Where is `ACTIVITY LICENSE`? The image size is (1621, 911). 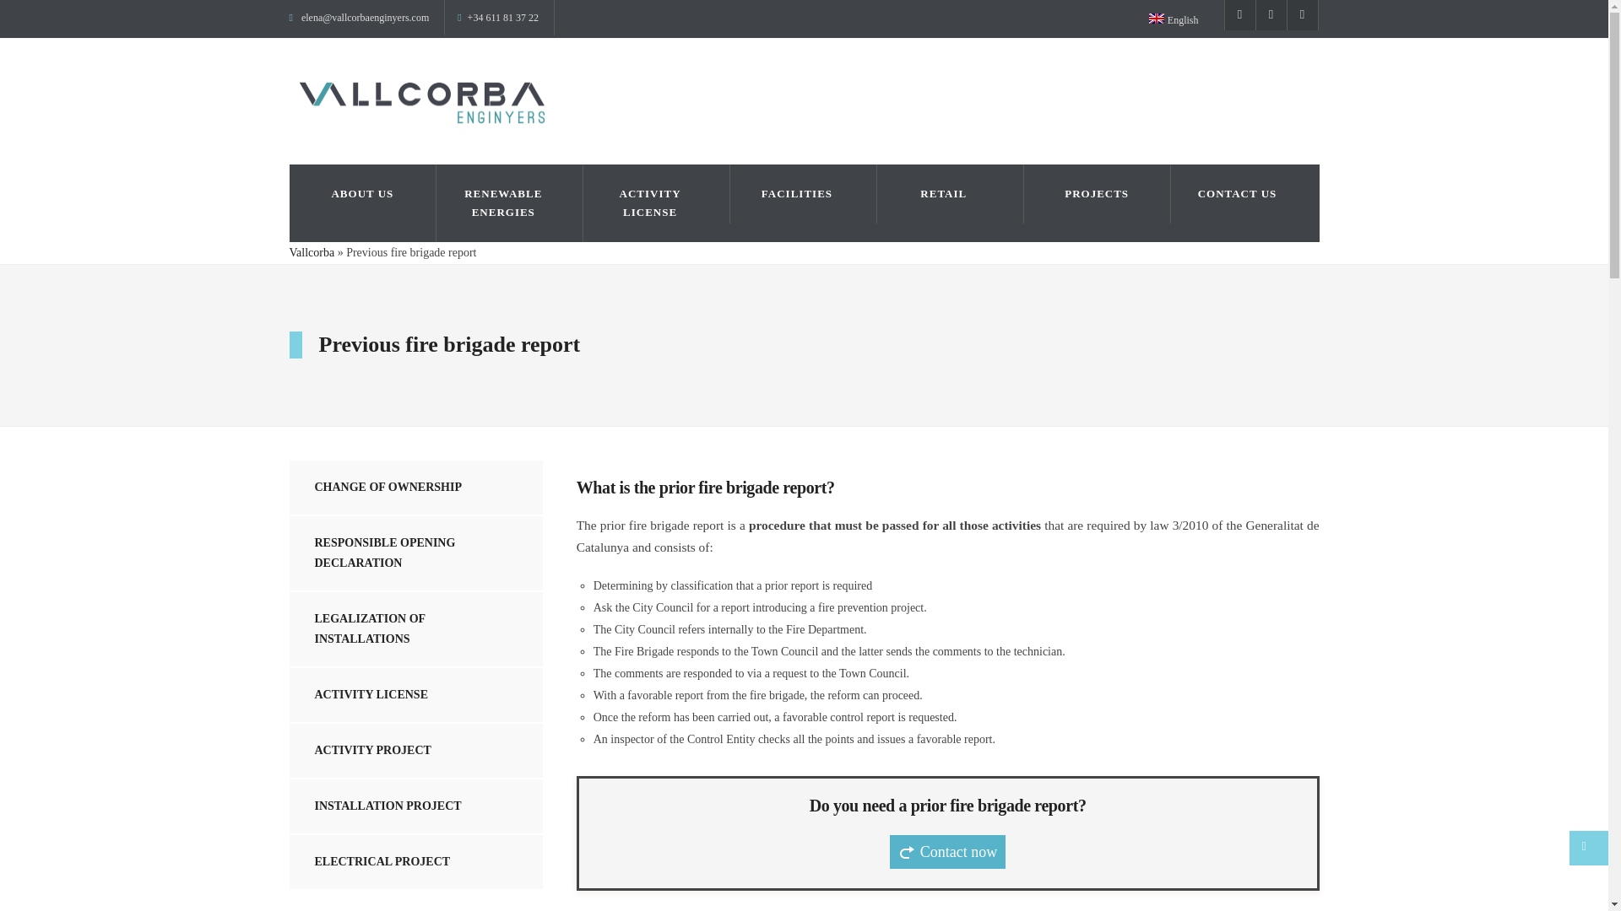 ACTIVITY LICENSE is located at coordinates (656, 203).